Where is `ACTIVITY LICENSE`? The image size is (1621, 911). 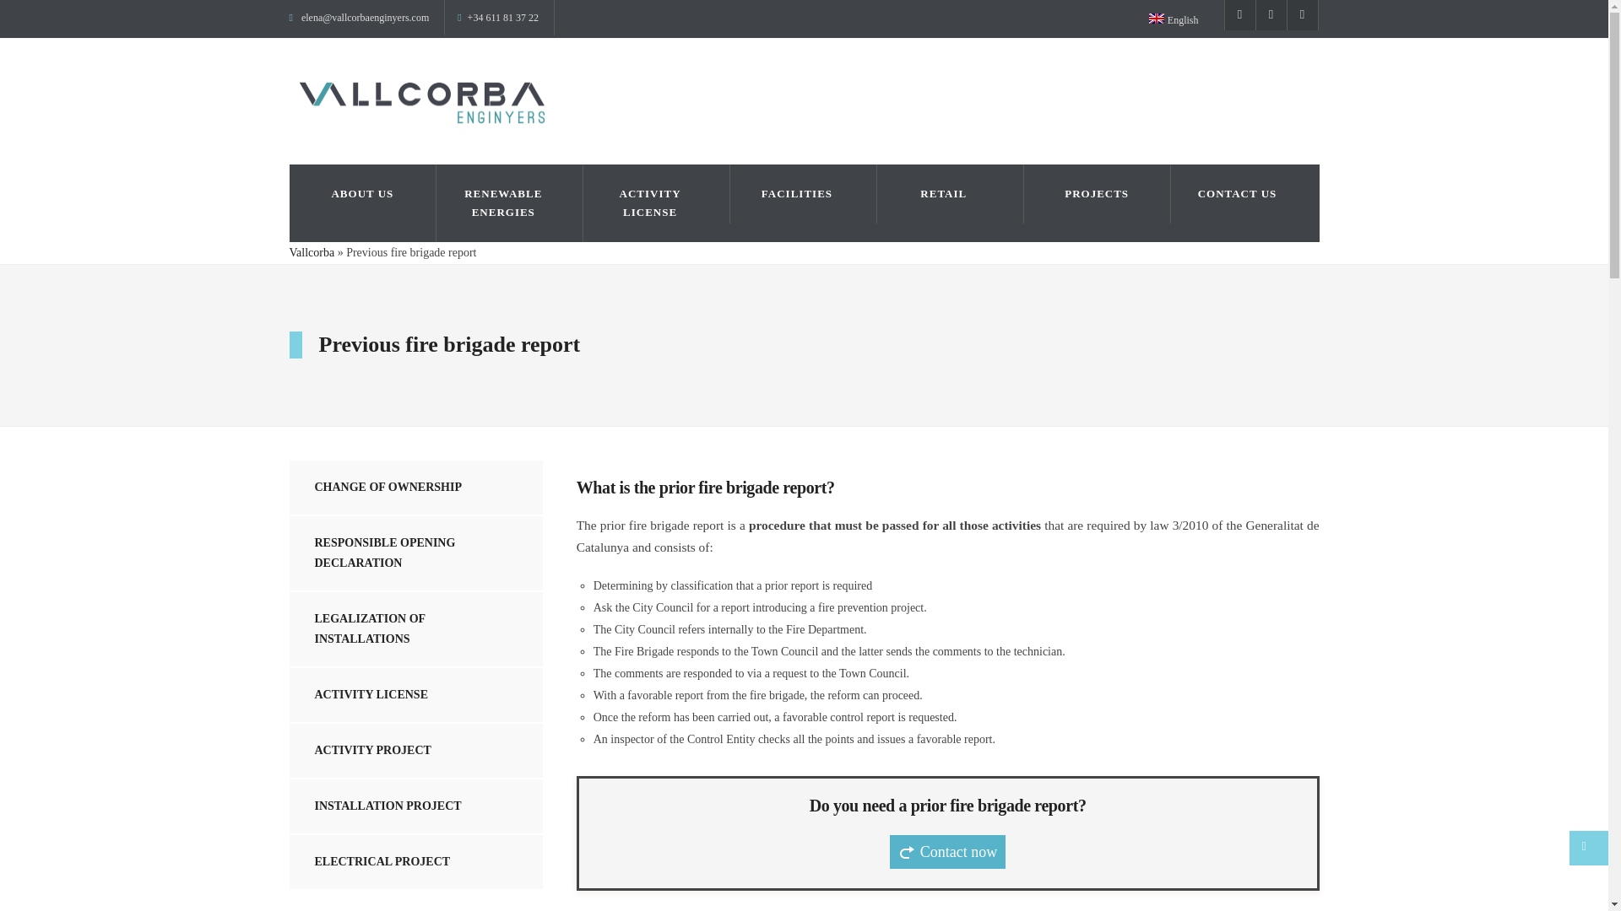 ACTIVITY LICENSE is located at coordinates (656, 203).